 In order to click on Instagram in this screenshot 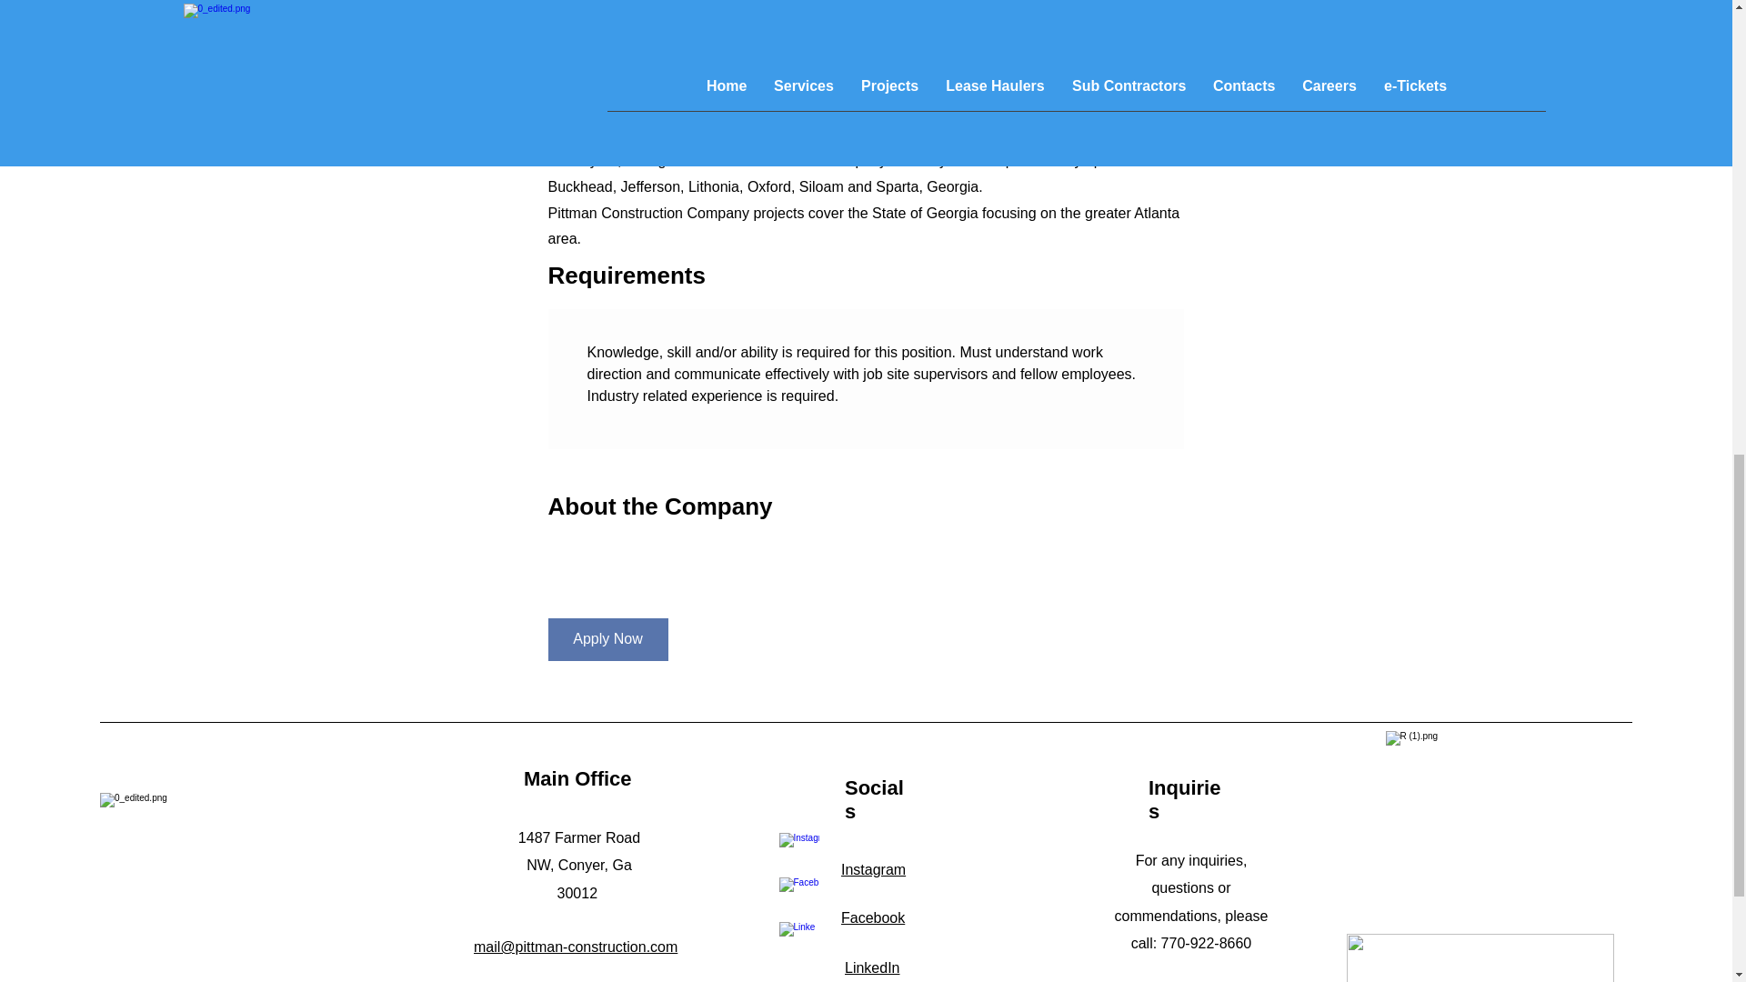, I will do `click(873, 869)`.